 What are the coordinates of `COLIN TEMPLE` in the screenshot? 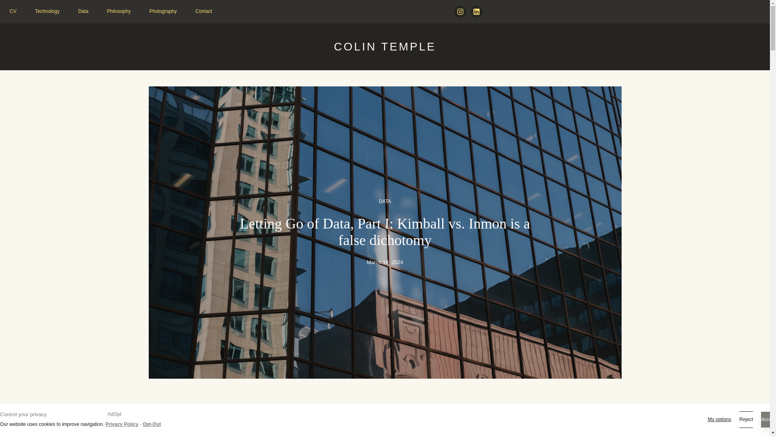 It's located at (385, 46).